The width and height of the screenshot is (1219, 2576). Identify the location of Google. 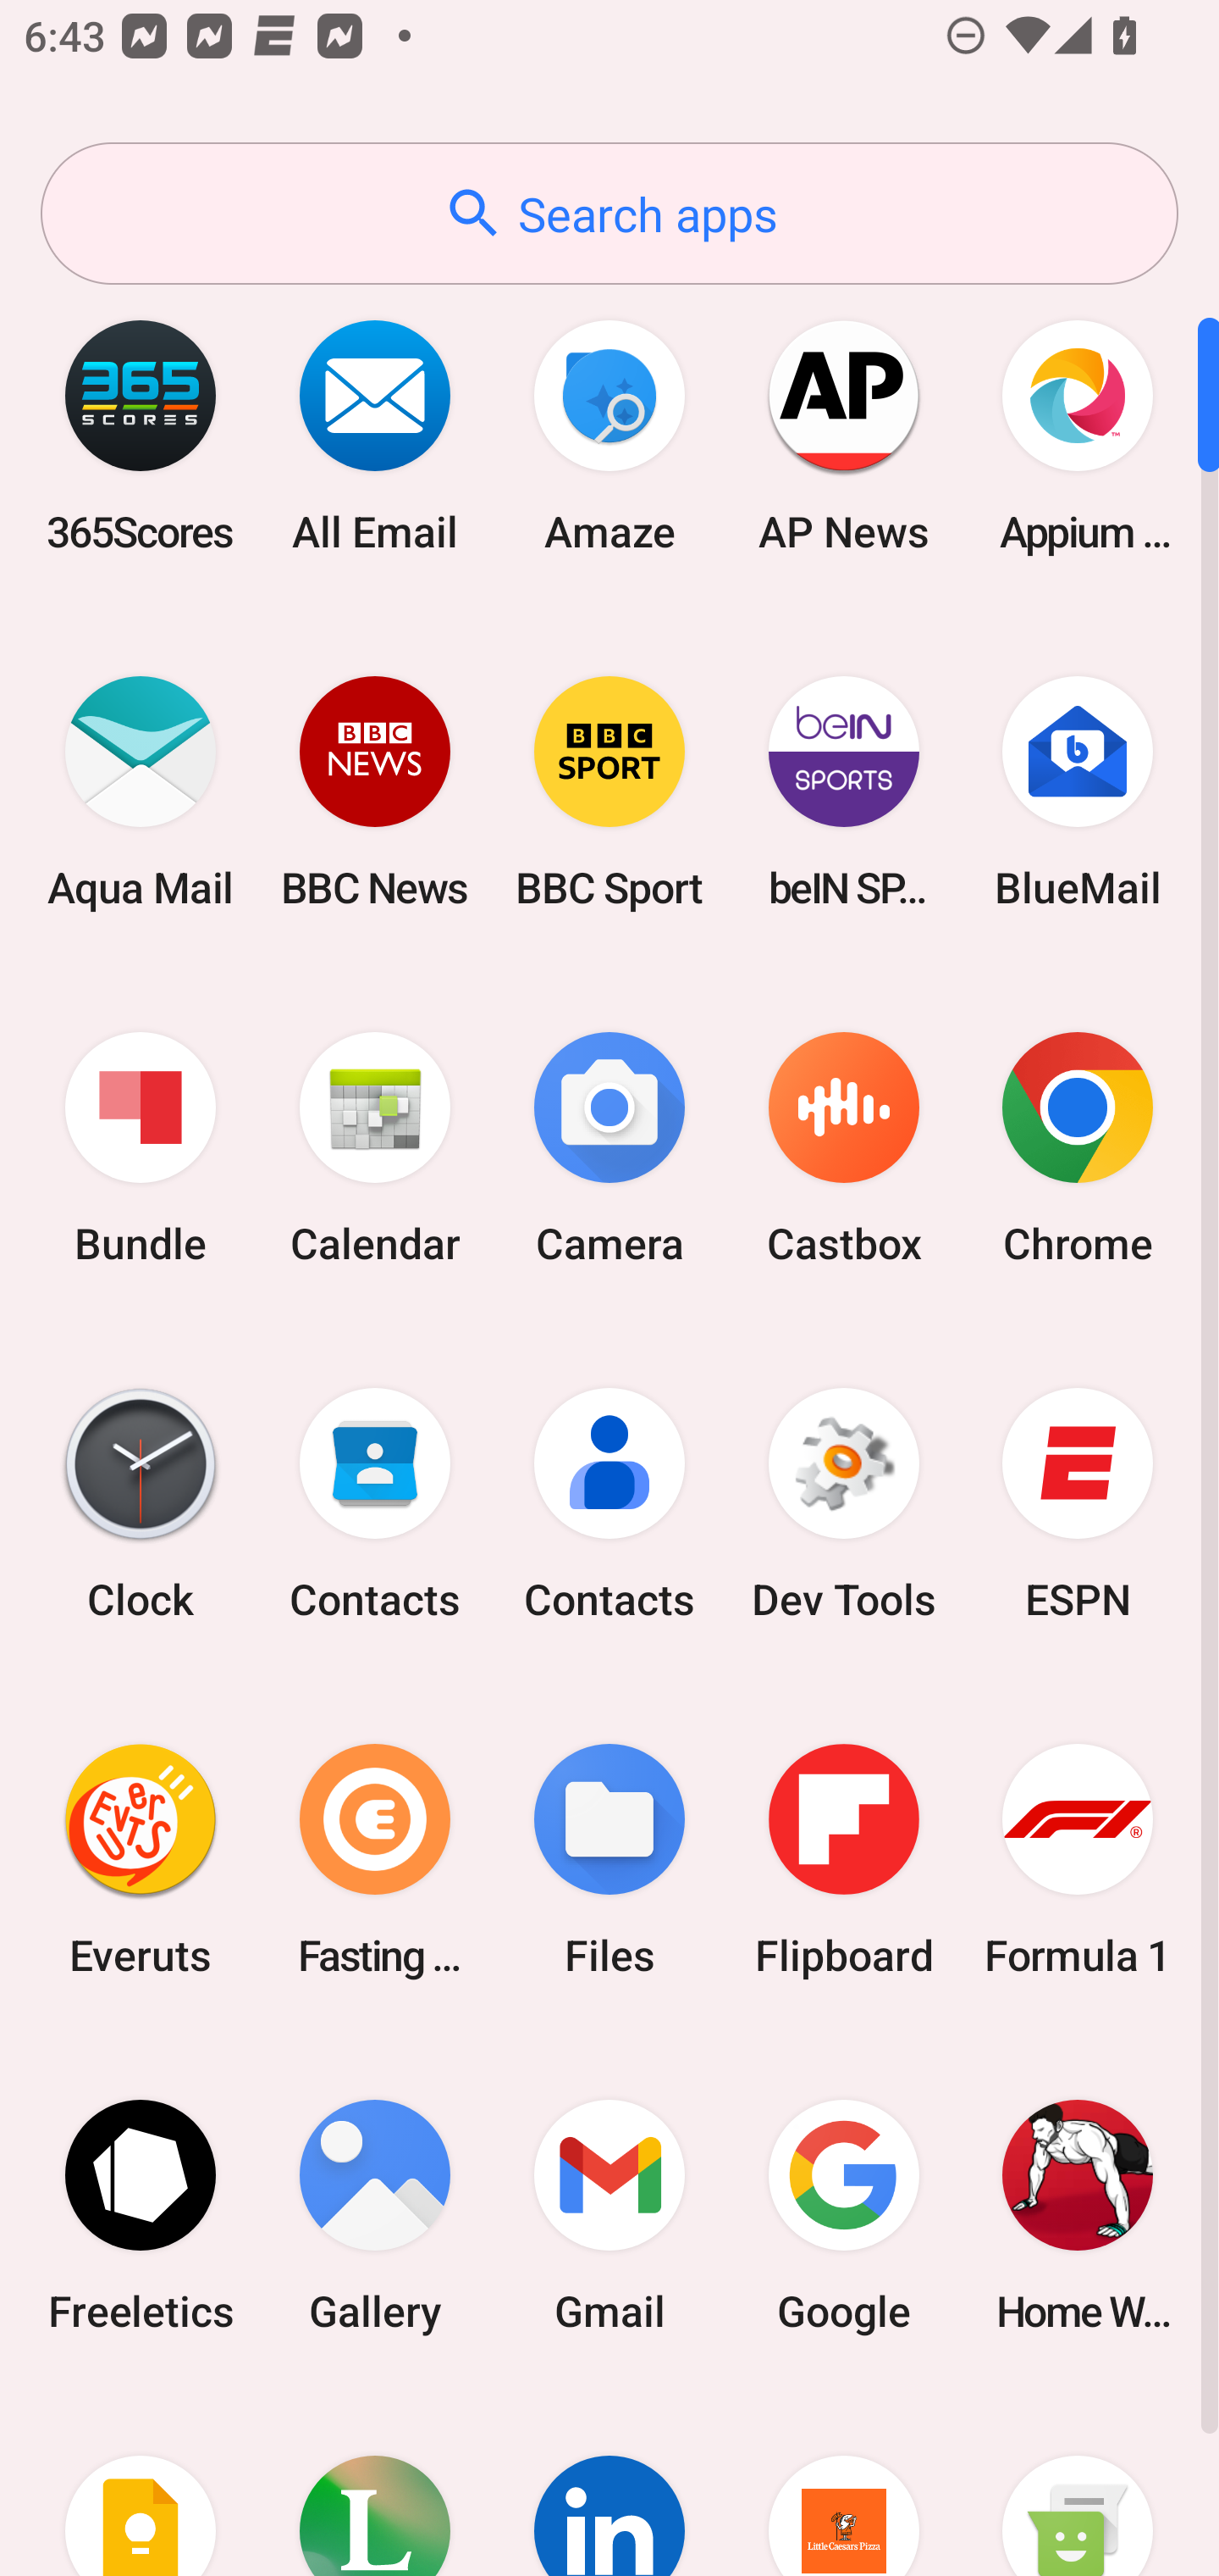
(843, 2215).